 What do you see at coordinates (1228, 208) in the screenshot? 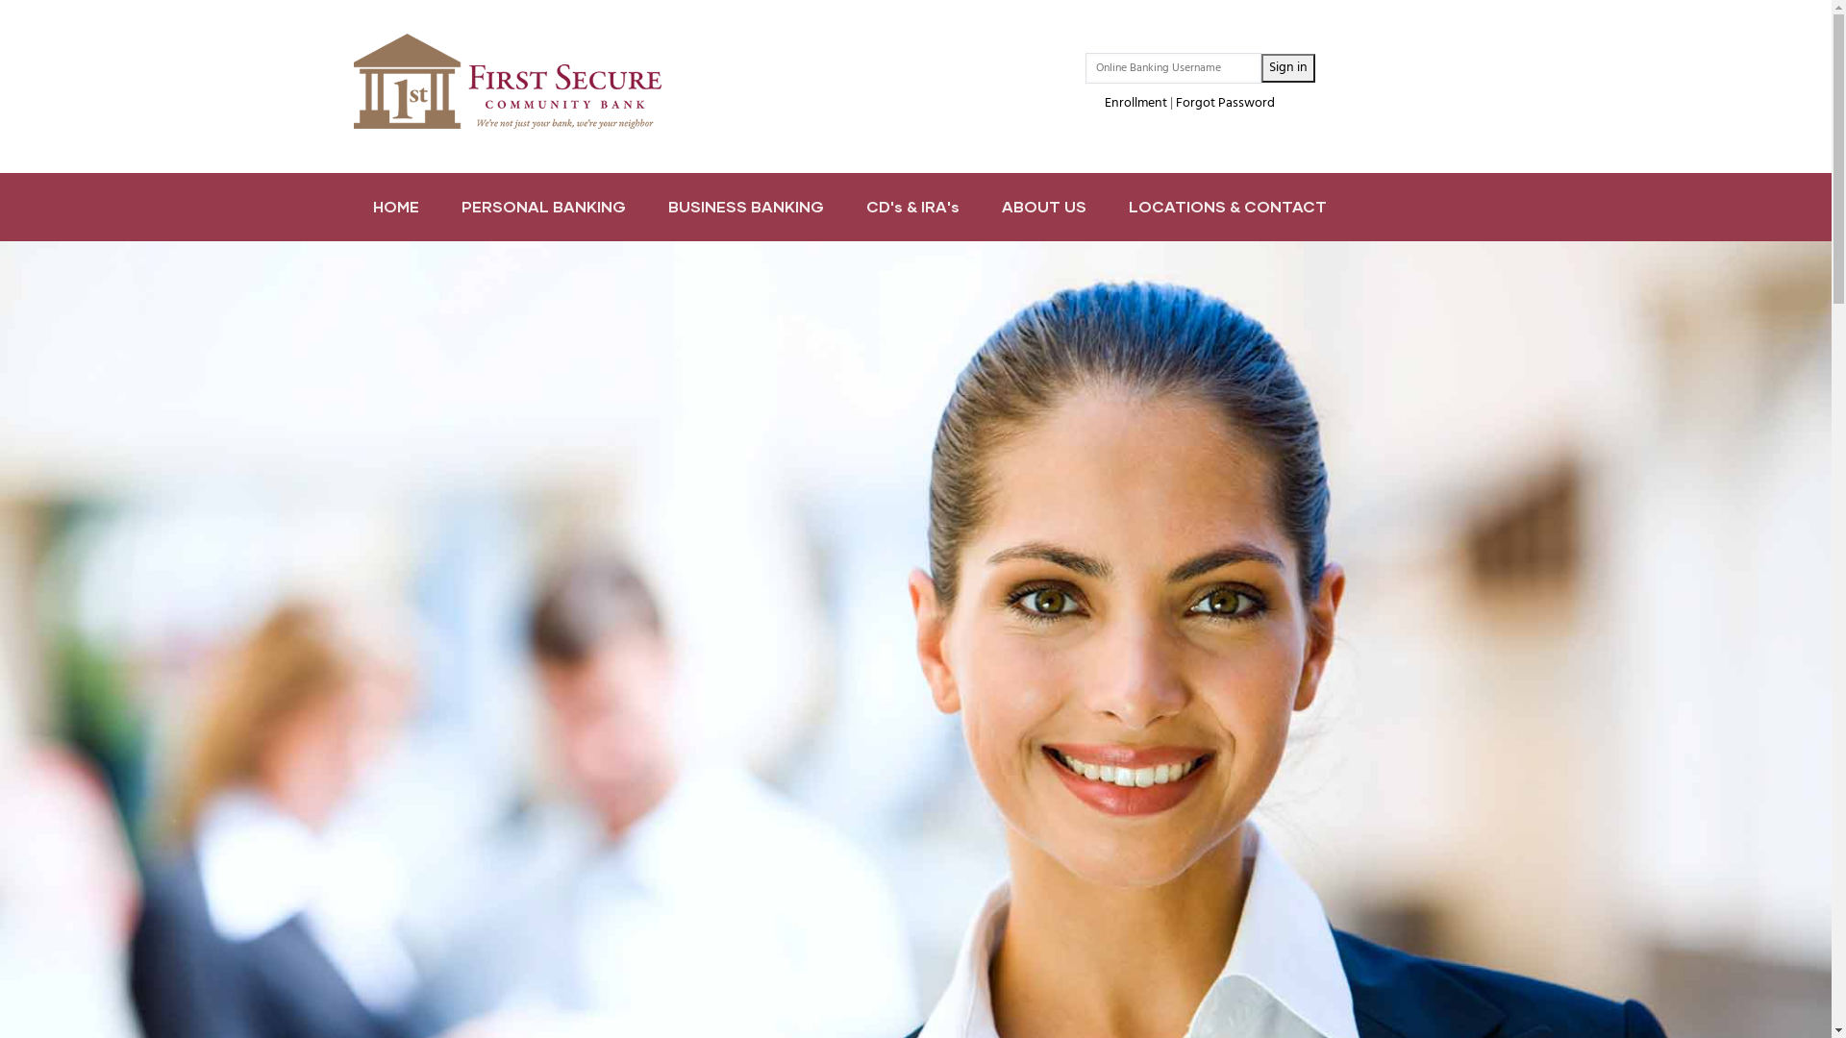
I see `LOCATIONS & CONTACT` at bounding box center [1228, 208].